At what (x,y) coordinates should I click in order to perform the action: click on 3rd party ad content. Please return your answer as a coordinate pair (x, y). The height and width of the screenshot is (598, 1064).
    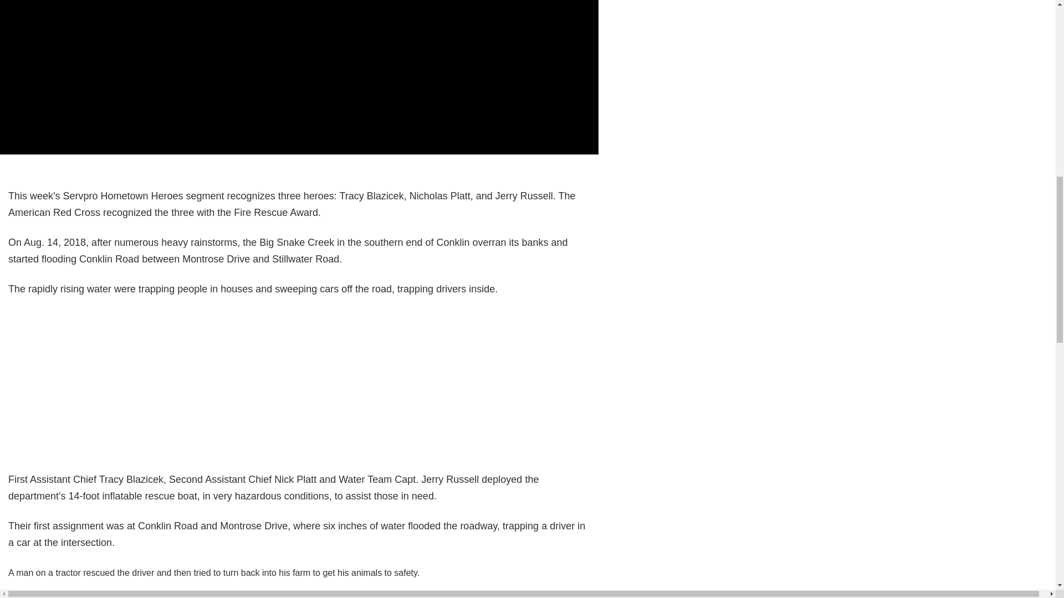
    Looking at the image, I should click on (299, 596).